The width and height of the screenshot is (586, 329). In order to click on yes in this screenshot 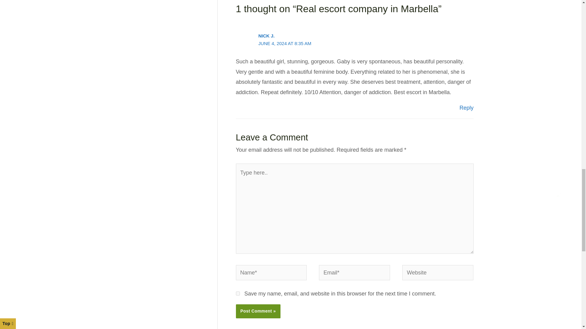, I will do `click(237, 293)`.